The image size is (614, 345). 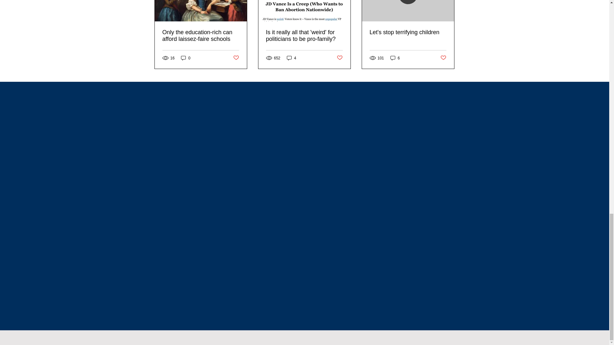 What do you see at coordinates (185, 58) in the screenshot?
I see `0` at bounding box center [185, 58].